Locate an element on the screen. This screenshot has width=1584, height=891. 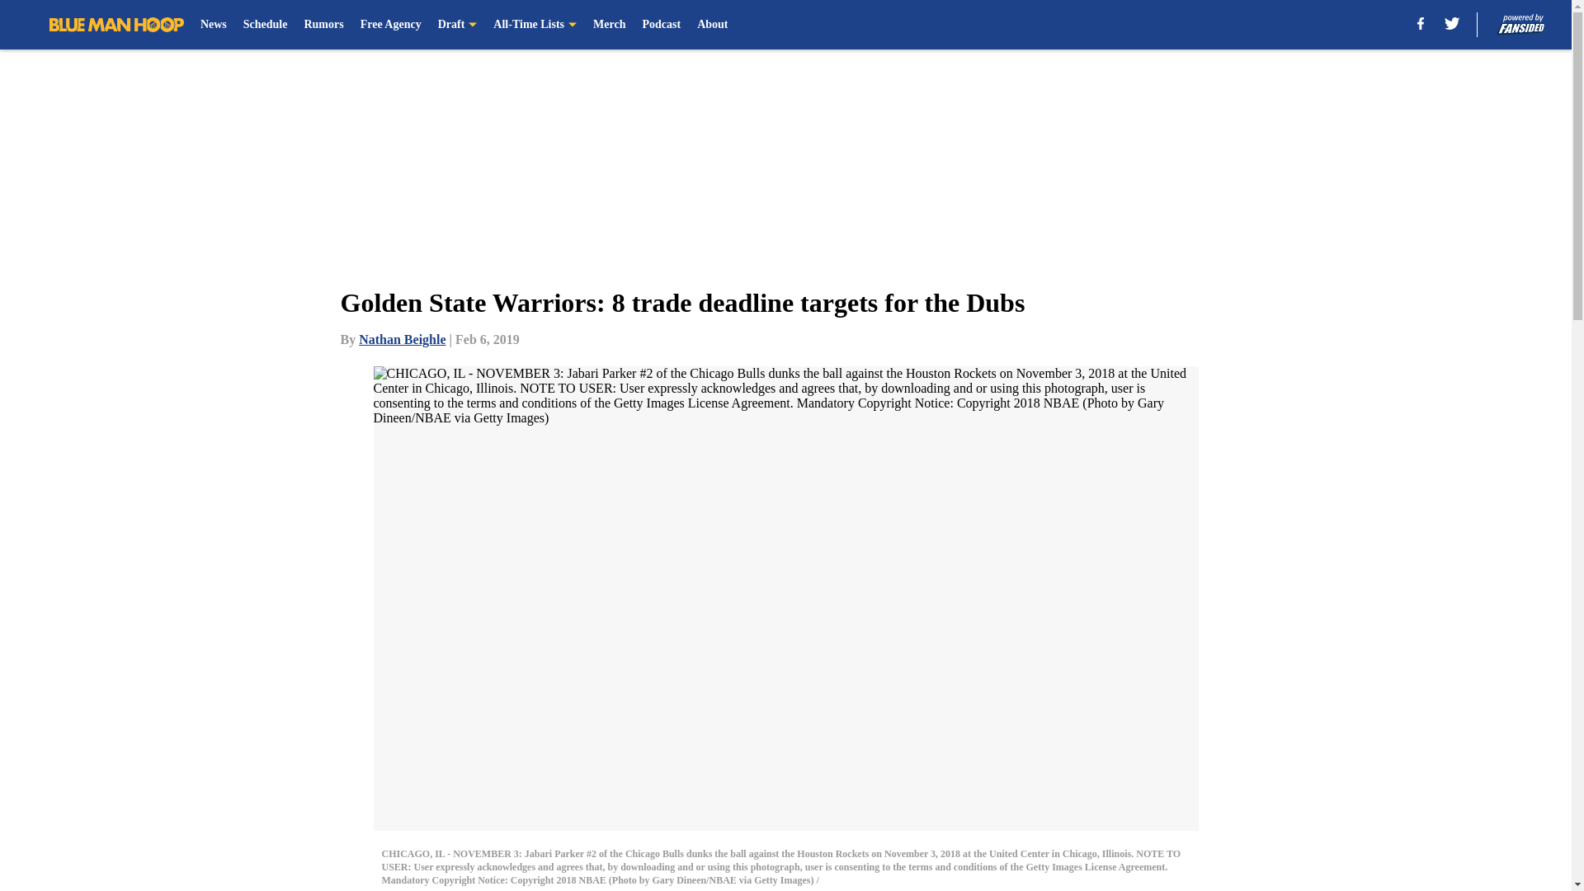
Draft is located at coordinates (458, 25).